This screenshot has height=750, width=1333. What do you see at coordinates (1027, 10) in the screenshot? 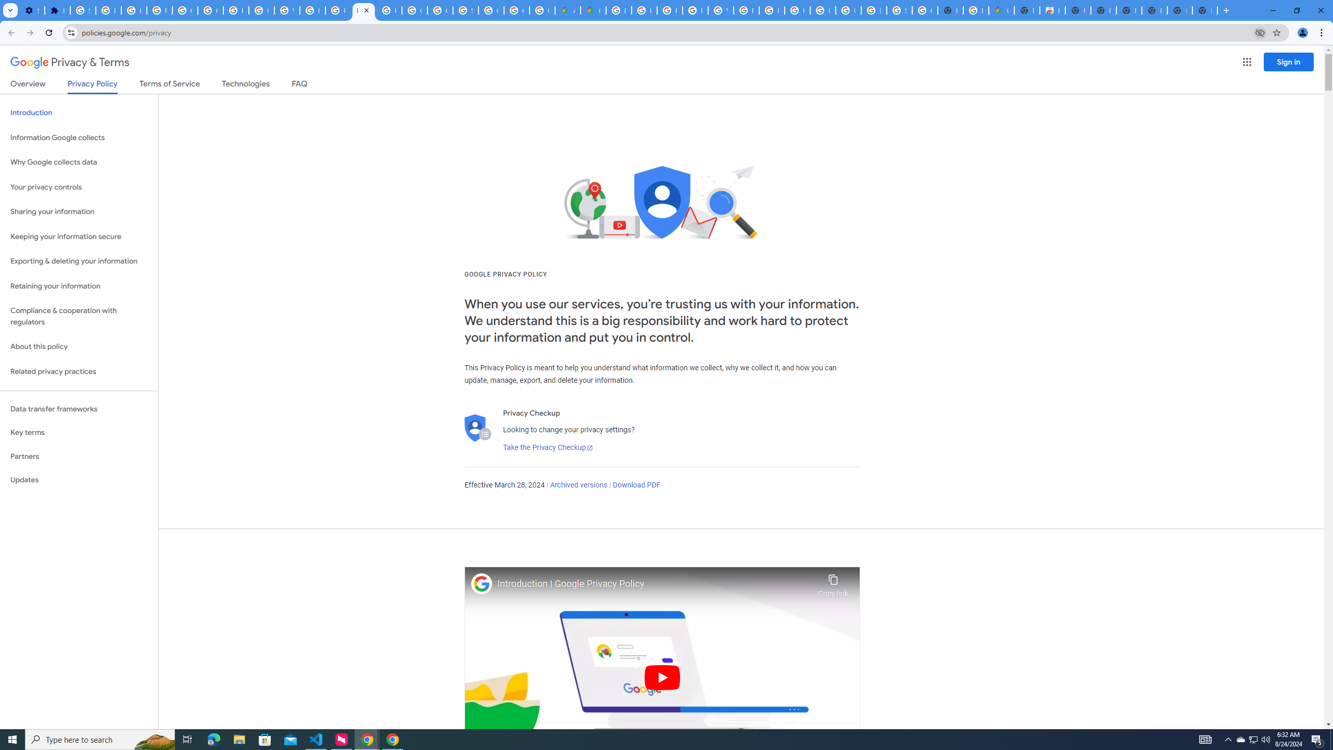
I see `New Tab` at bounding box center [1027, 10].